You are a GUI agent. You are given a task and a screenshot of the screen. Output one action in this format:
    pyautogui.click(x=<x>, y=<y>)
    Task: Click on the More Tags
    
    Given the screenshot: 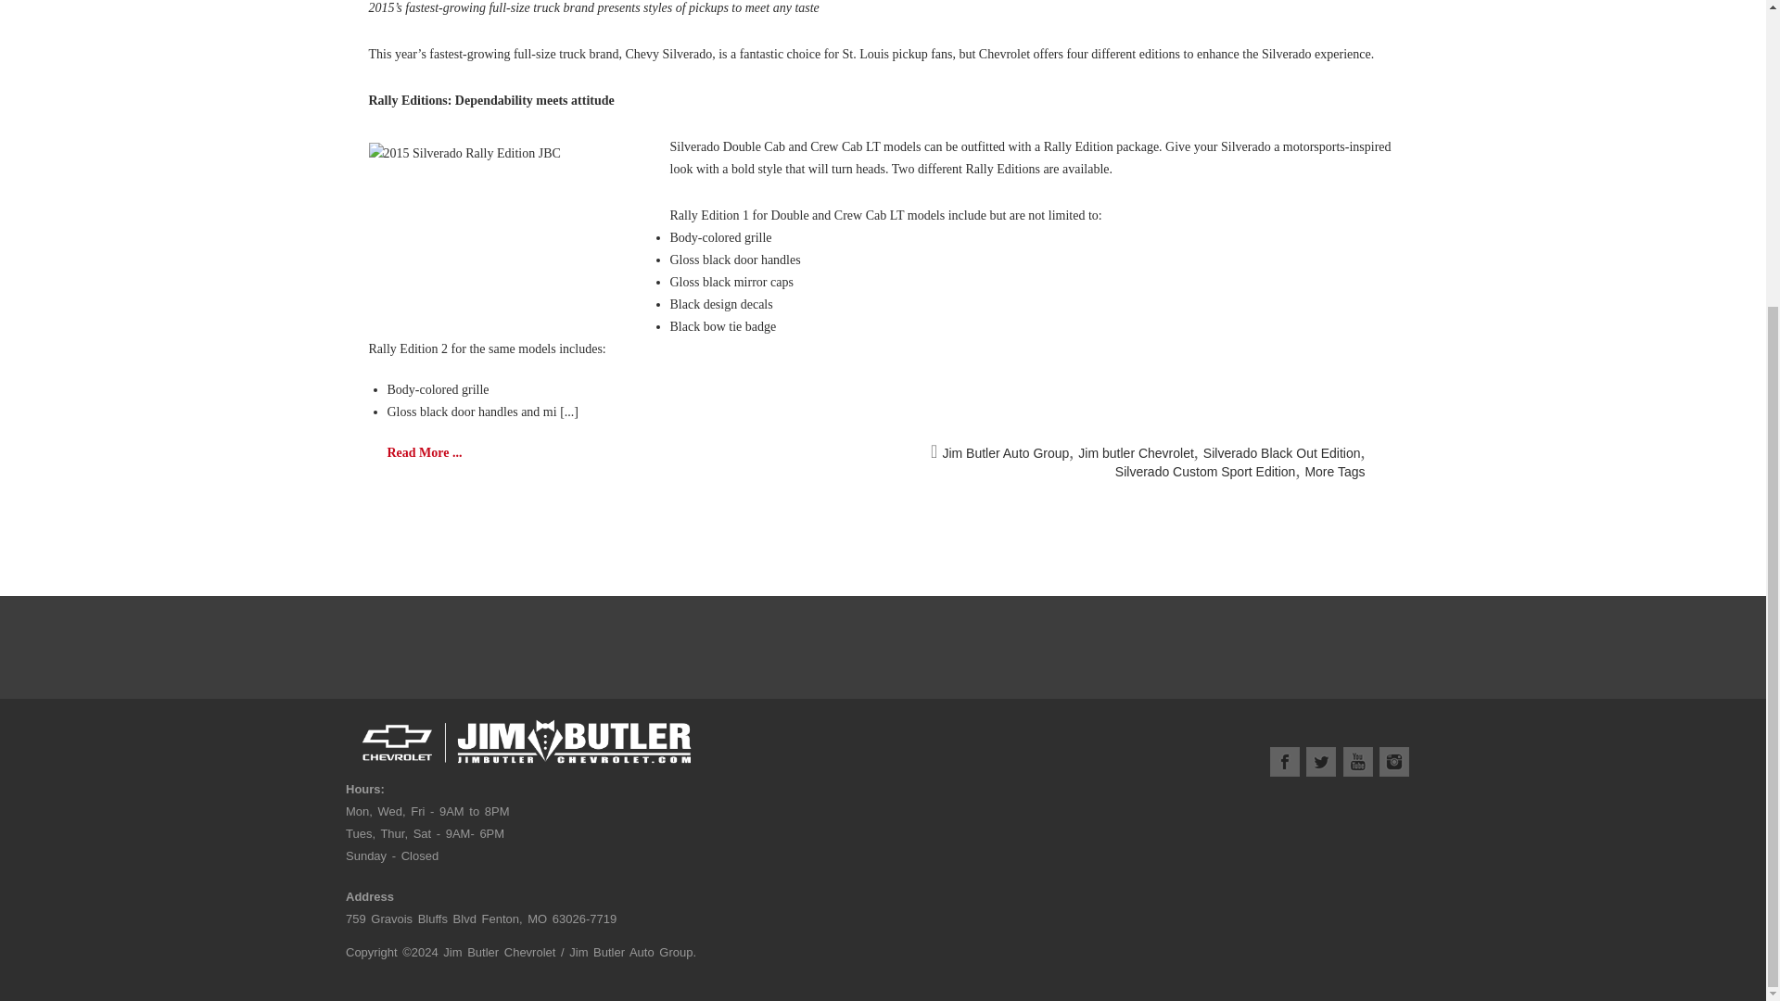 What is the action you would take?
    pyautogui.click(x=1335, y=472)
    